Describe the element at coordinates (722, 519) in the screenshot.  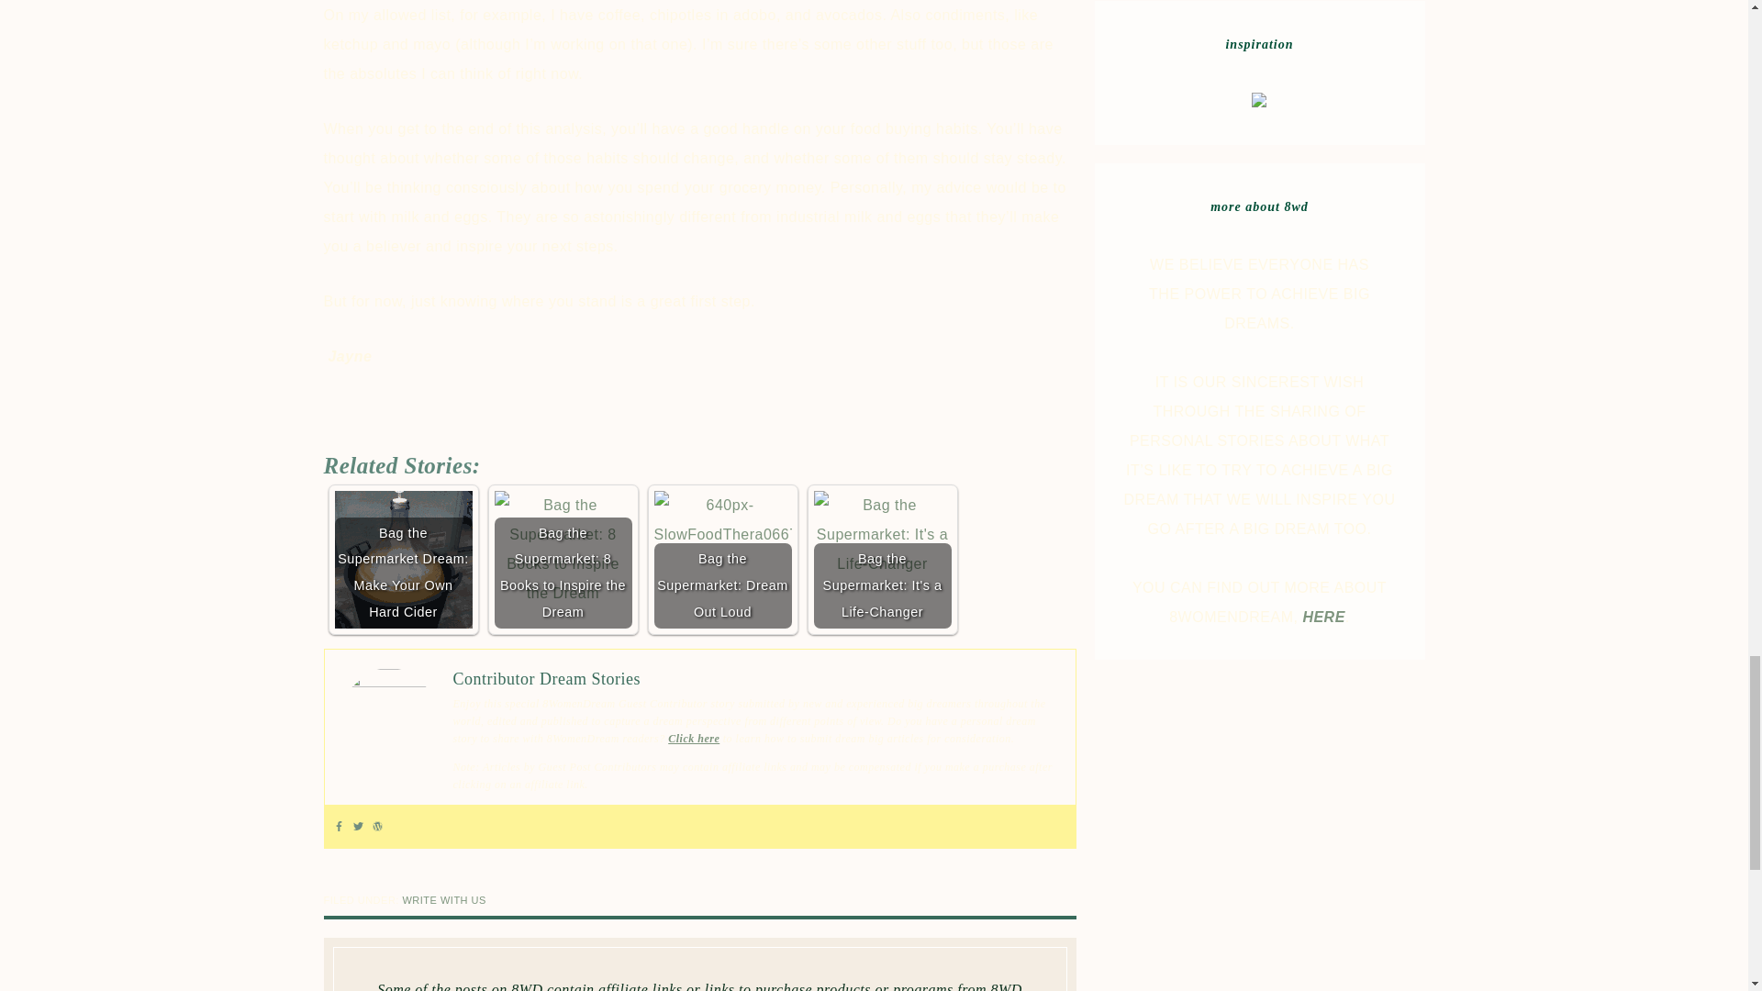
I see `Bag the Supermarket: Dream Out Loud` at that location.